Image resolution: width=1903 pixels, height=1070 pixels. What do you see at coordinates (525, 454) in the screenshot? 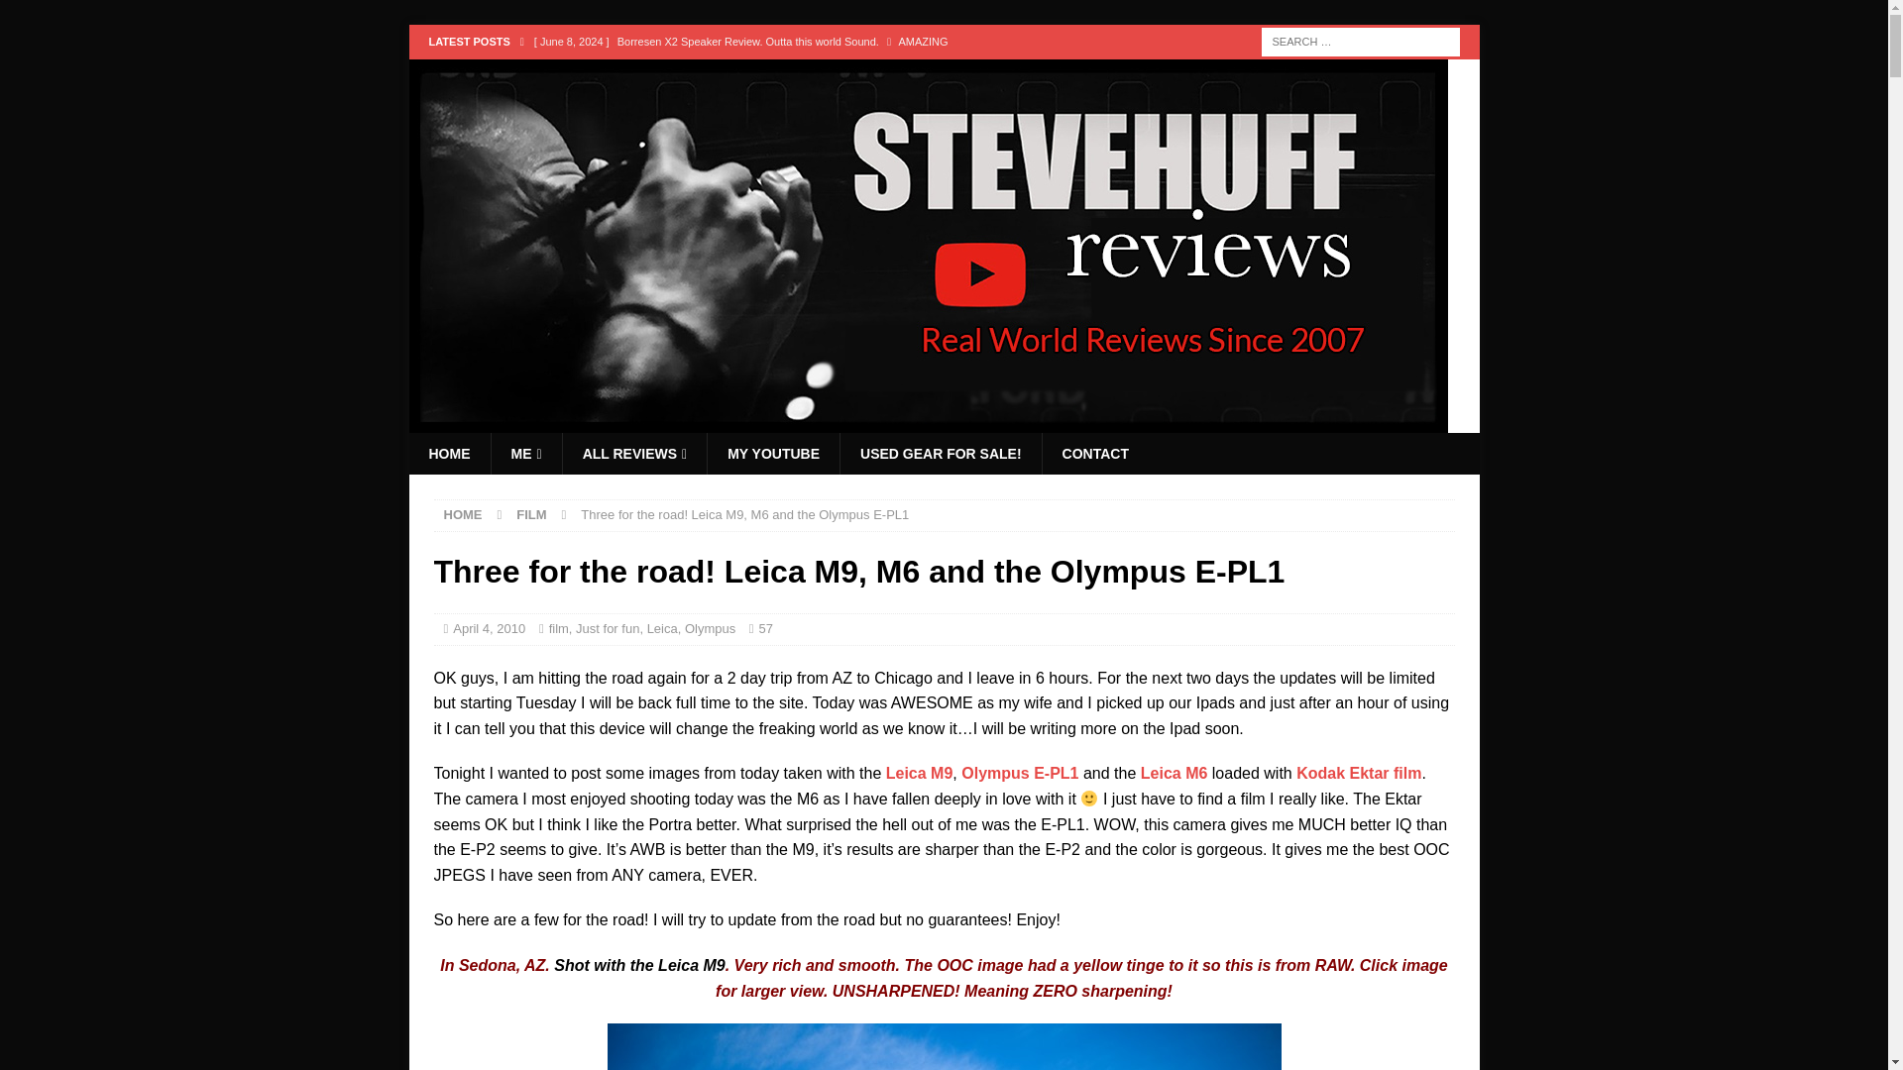
I see `ME` at bounding box center [525, 454].